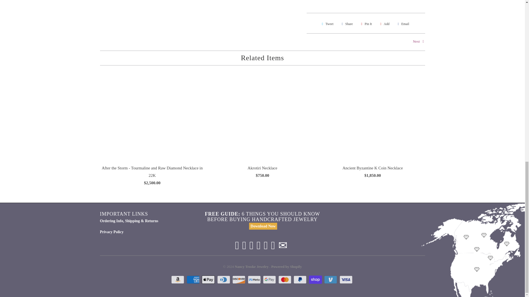 The width and height of the screenshot is (529, 297). Describe the element at coordinates (365, 24) in the screenshot. I see `Share this on Pinterest` at that location.